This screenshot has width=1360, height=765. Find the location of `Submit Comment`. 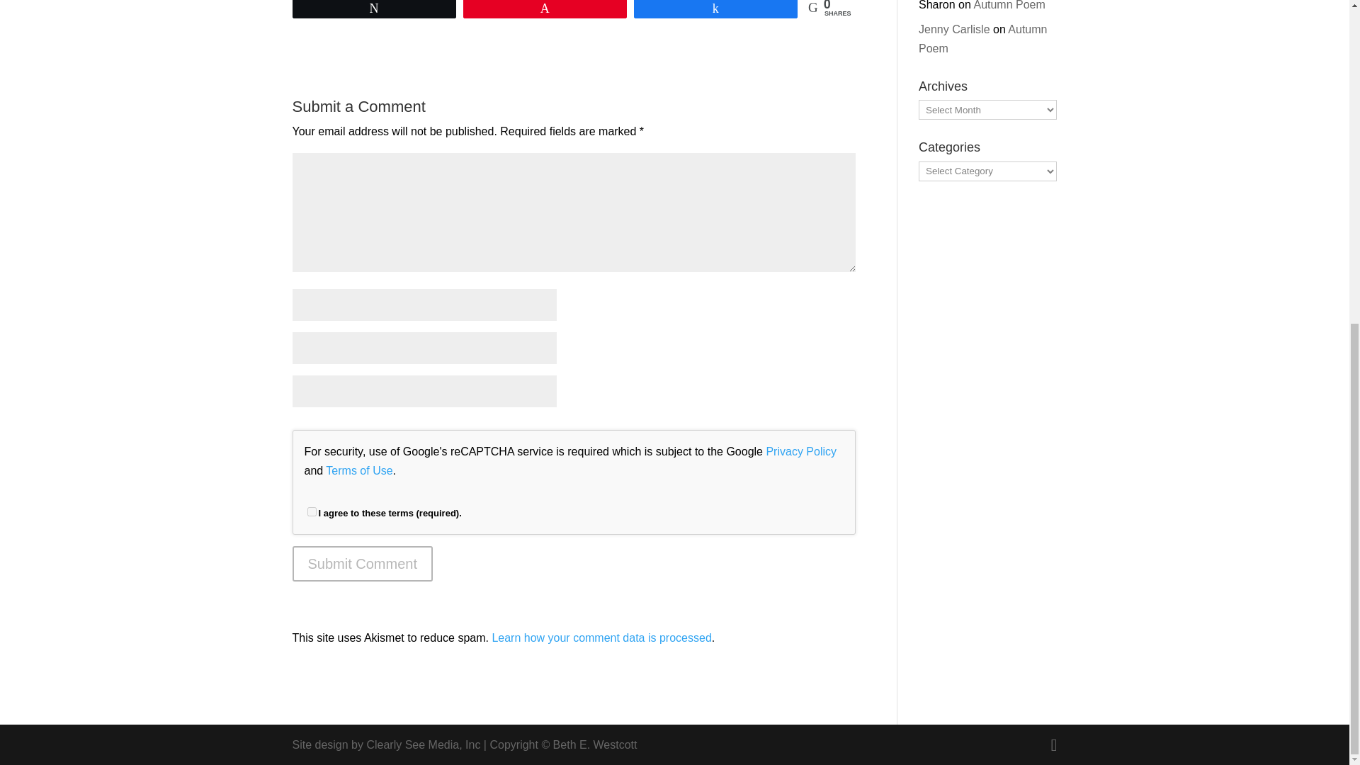

Submit Comment is located at coordinates (362, 564).